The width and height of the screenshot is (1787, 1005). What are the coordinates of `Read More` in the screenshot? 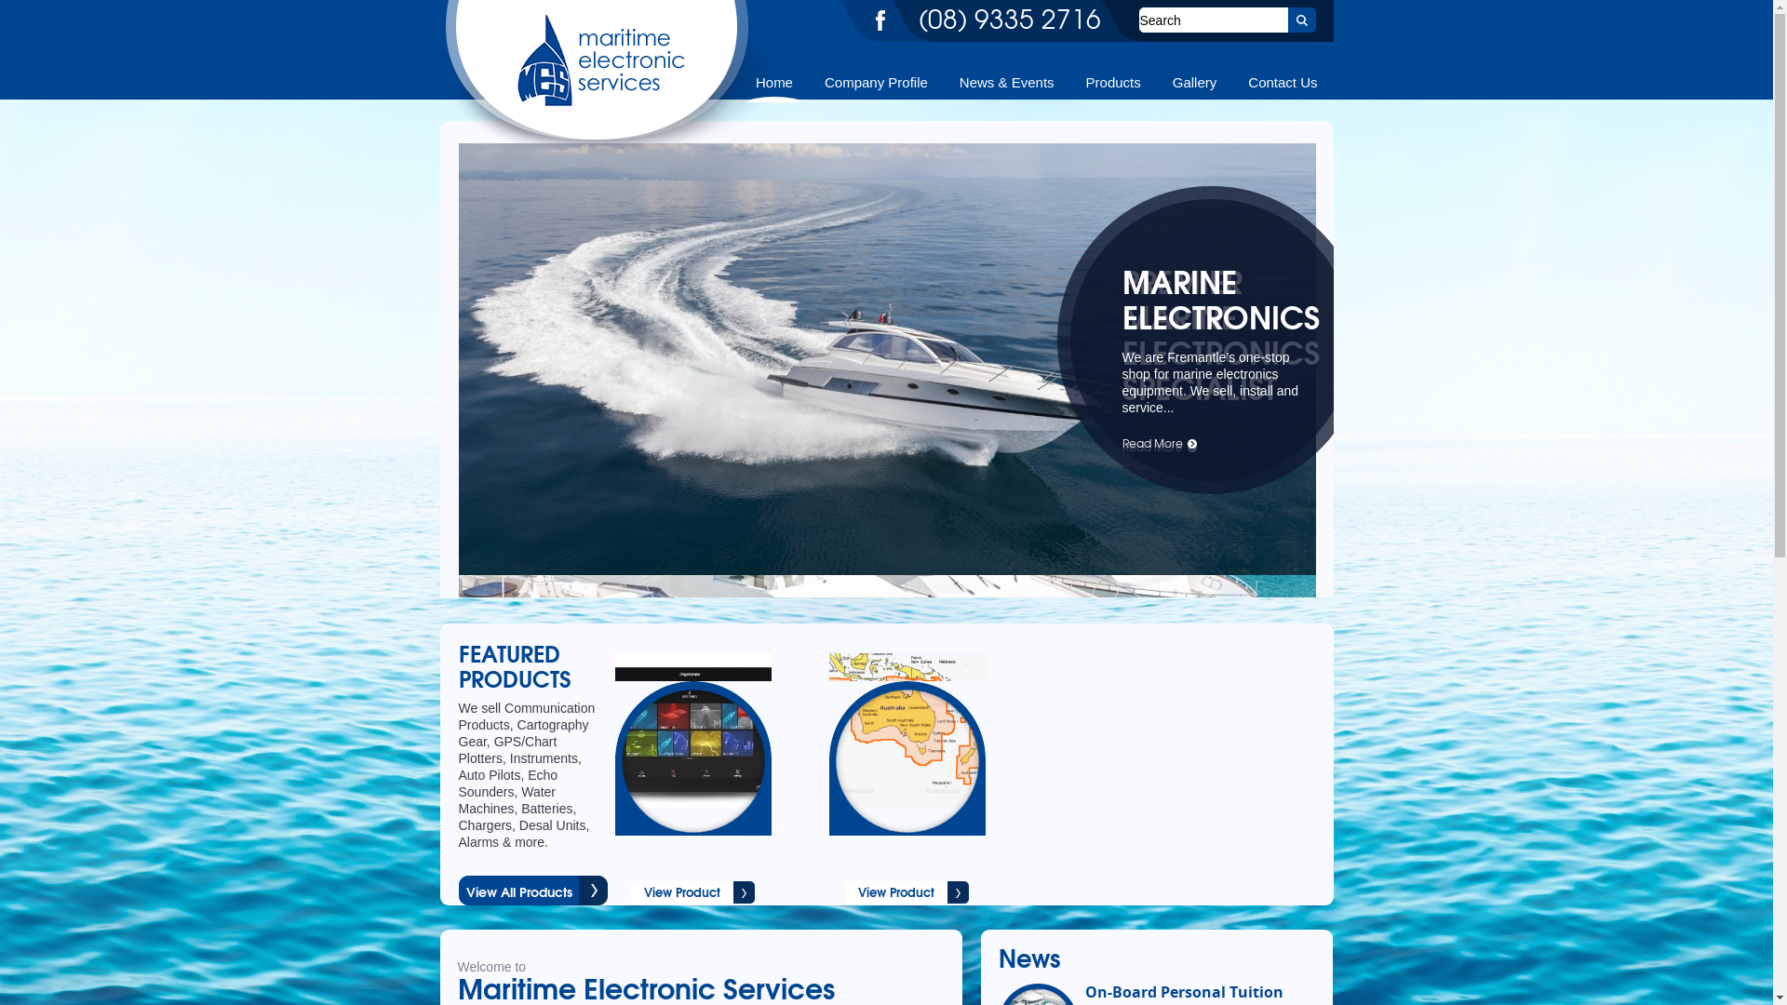 It's located at (1160, 447).